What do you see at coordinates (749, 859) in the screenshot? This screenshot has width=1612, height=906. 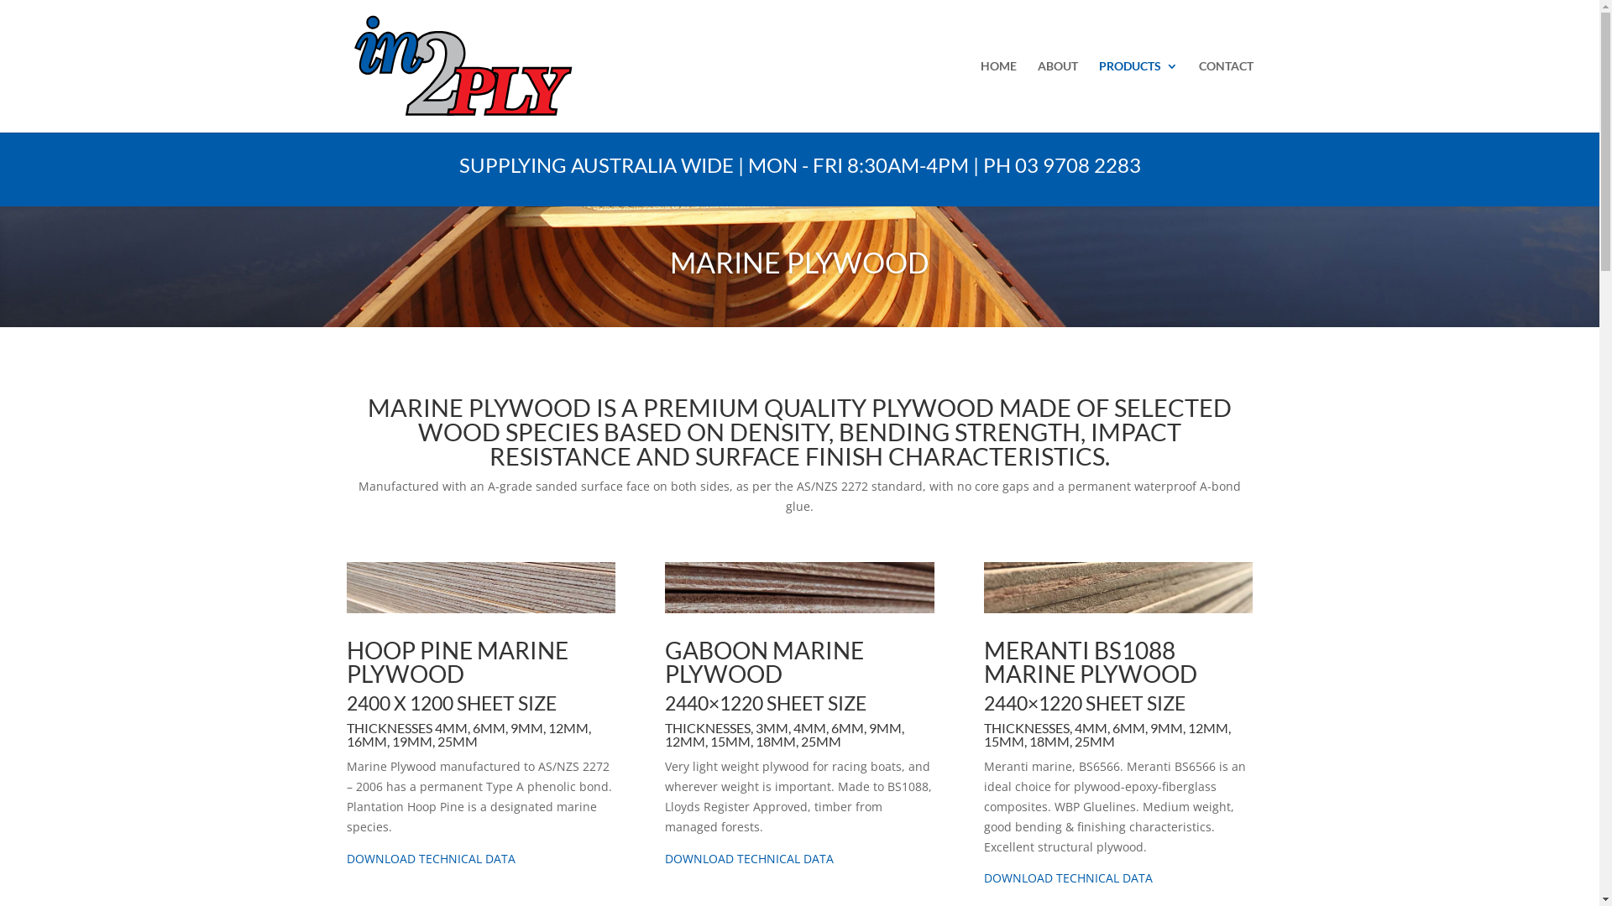 I see `DOWNLOAD TECHNICAL DATA` at bounding box center [749, 859].